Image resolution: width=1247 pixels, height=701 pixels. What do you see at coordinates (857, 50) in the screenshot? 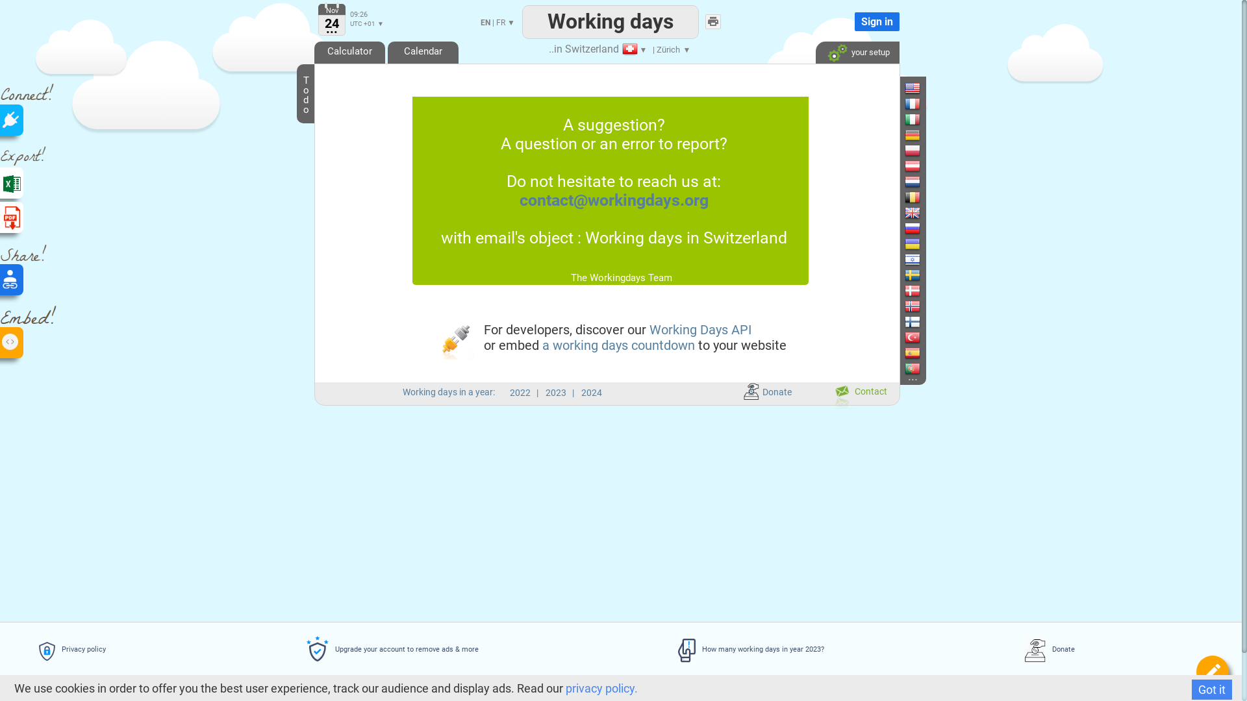
I see ` your setup` at bounding box center [857, 50].